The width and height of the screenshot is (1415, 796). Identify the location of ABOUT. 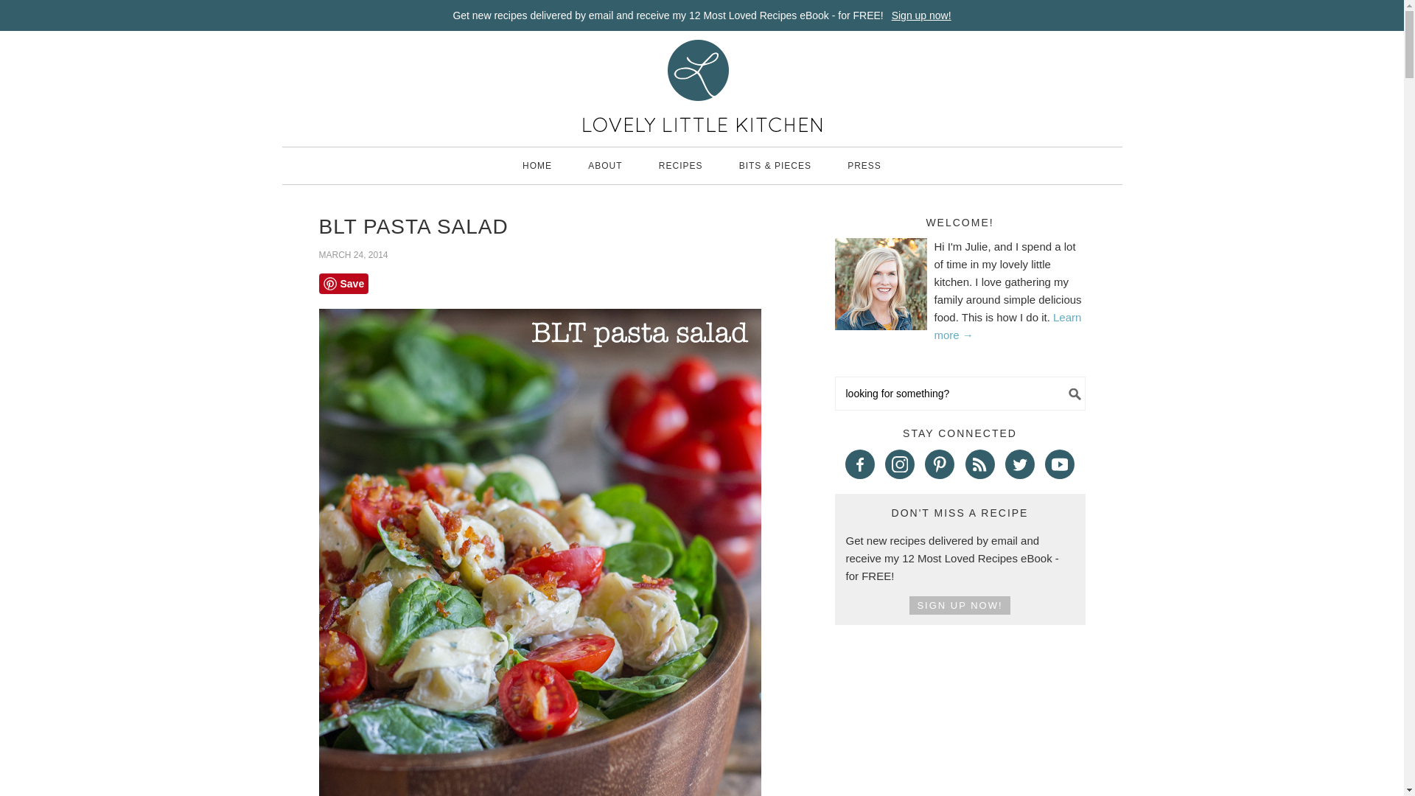
(604, 165).